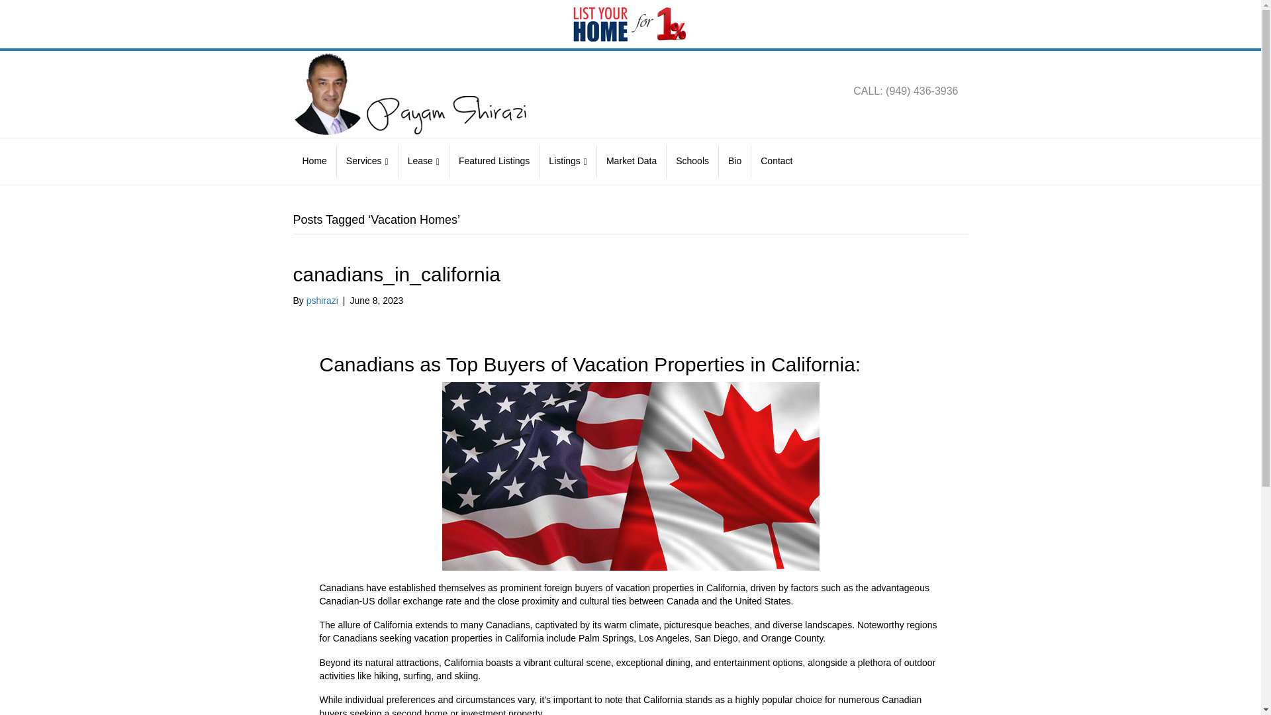 Image resolution: width=1271 pixels, height=715 pixels. Describe the element at coordinates (494, 162) in the screenshot. I see `Featured Listings` at that location.